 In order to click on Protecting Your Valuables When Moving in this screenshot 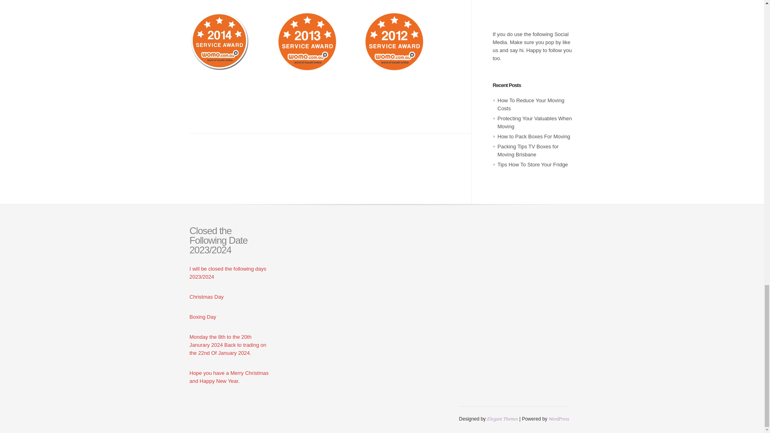, I will do `click(535, 122)`.